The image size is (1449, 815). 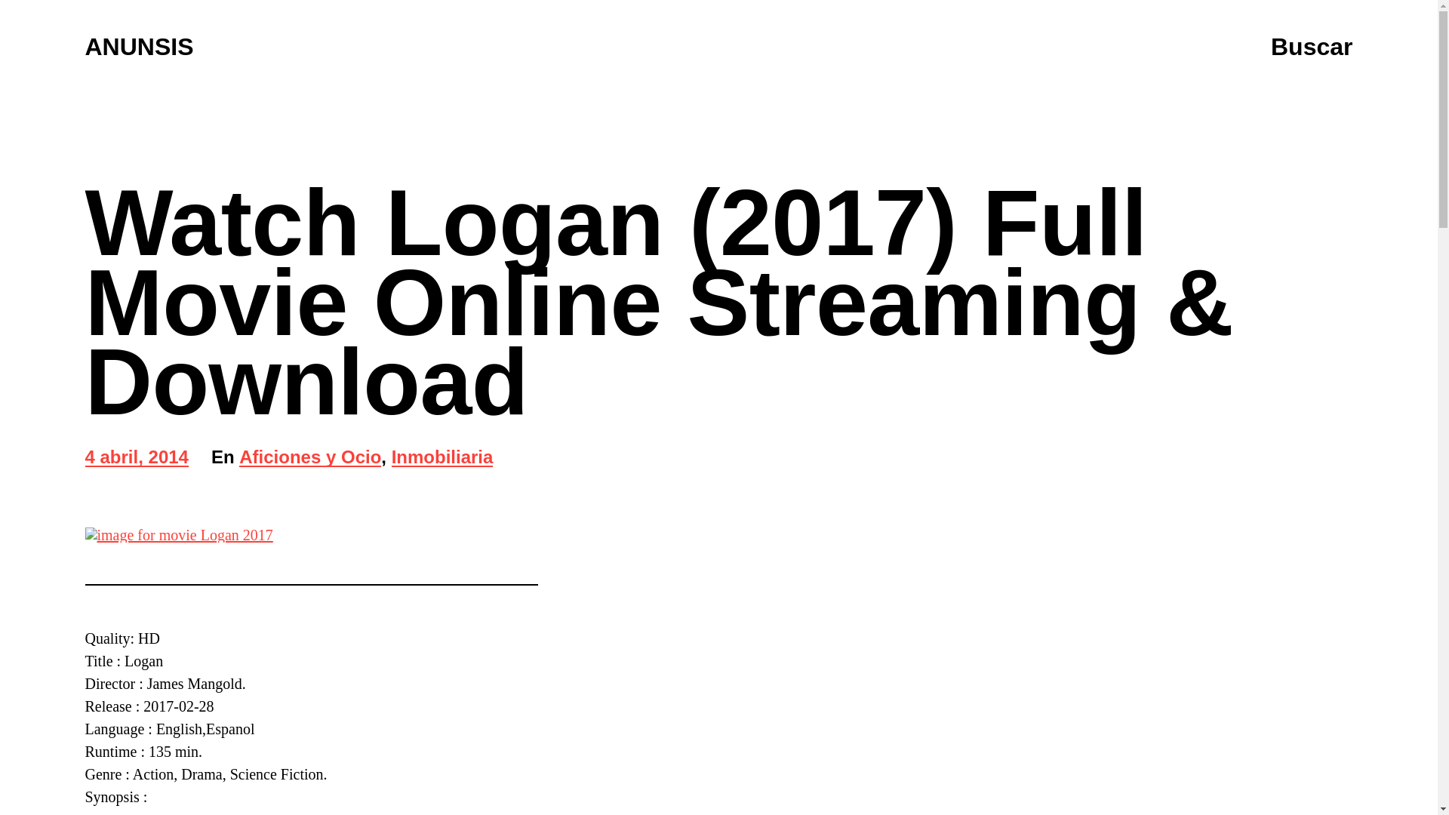 I want to click on Inmobiliaria, so click(x=442, y=458).